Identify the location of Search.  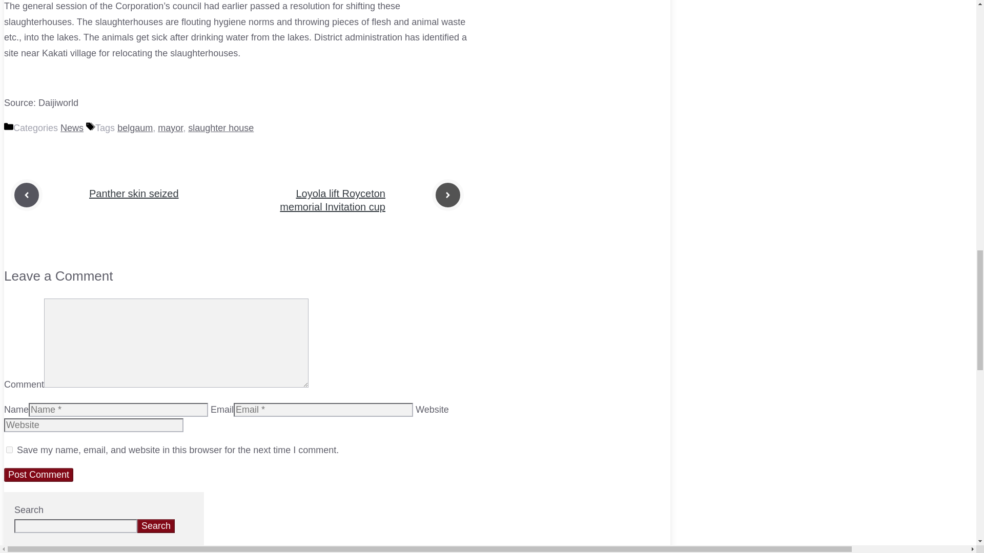
(156, 526).